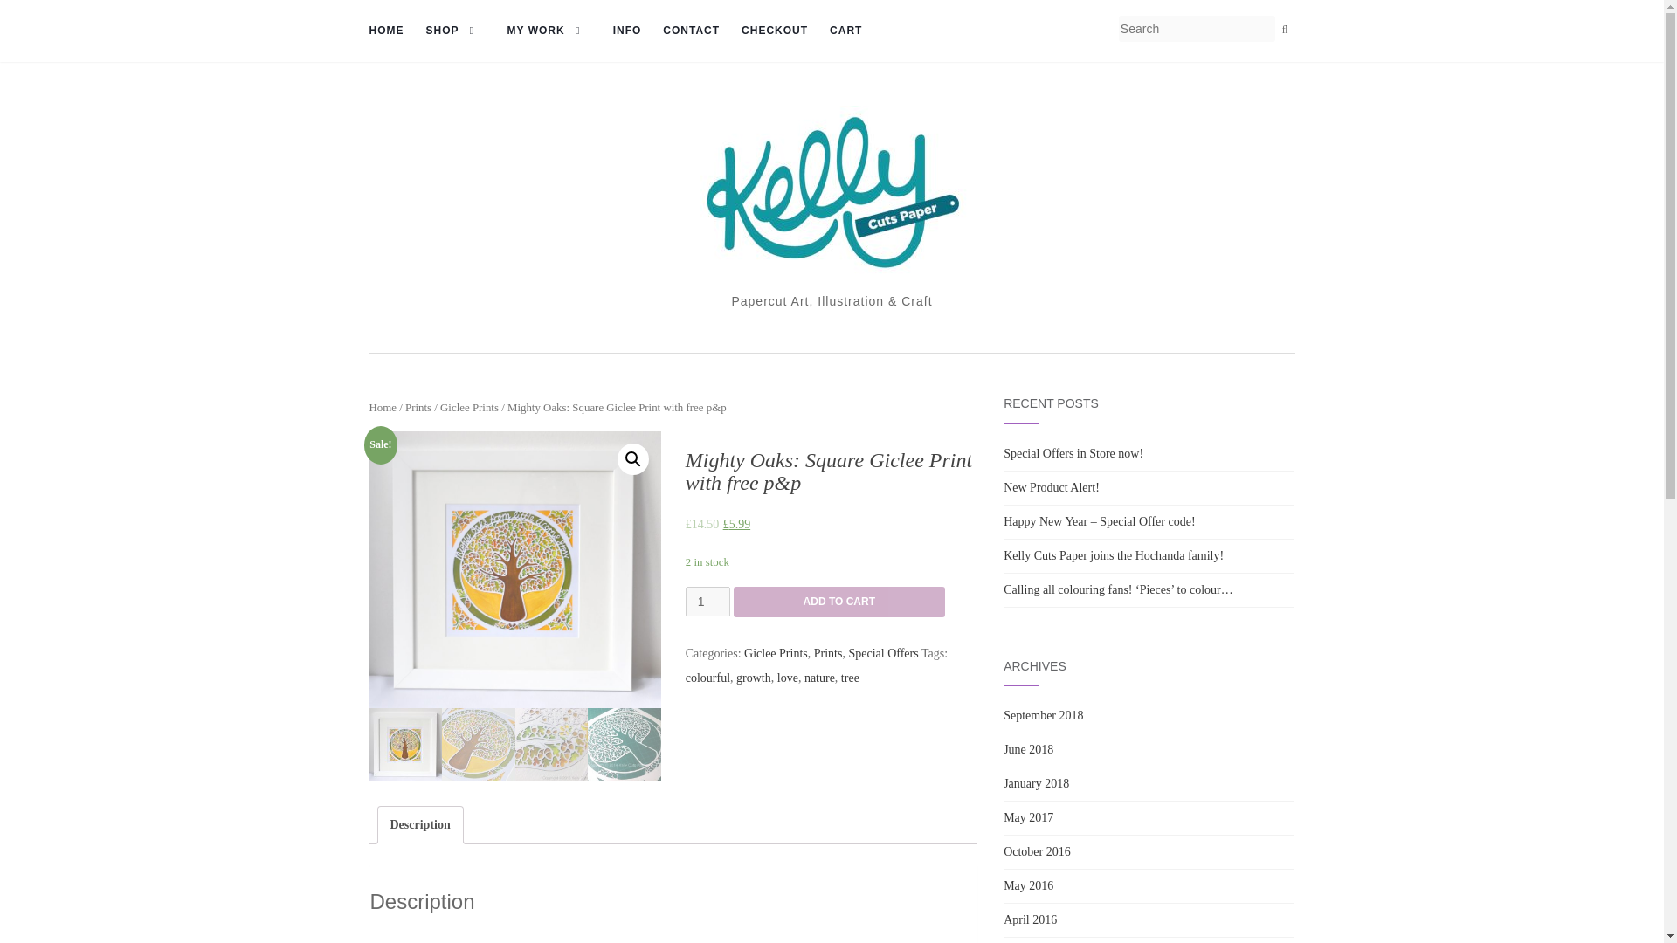  Describe the element at coordinates (418, 408) in the screenshot. I see `Prints` at that location.